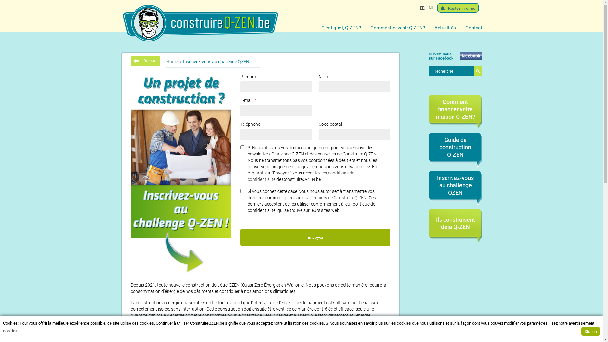  What do you see at coordinates (455, 109) in the screenshot?
I see `Comment financer votre maison Q-ZEN?` at bounding box center [455, 109].